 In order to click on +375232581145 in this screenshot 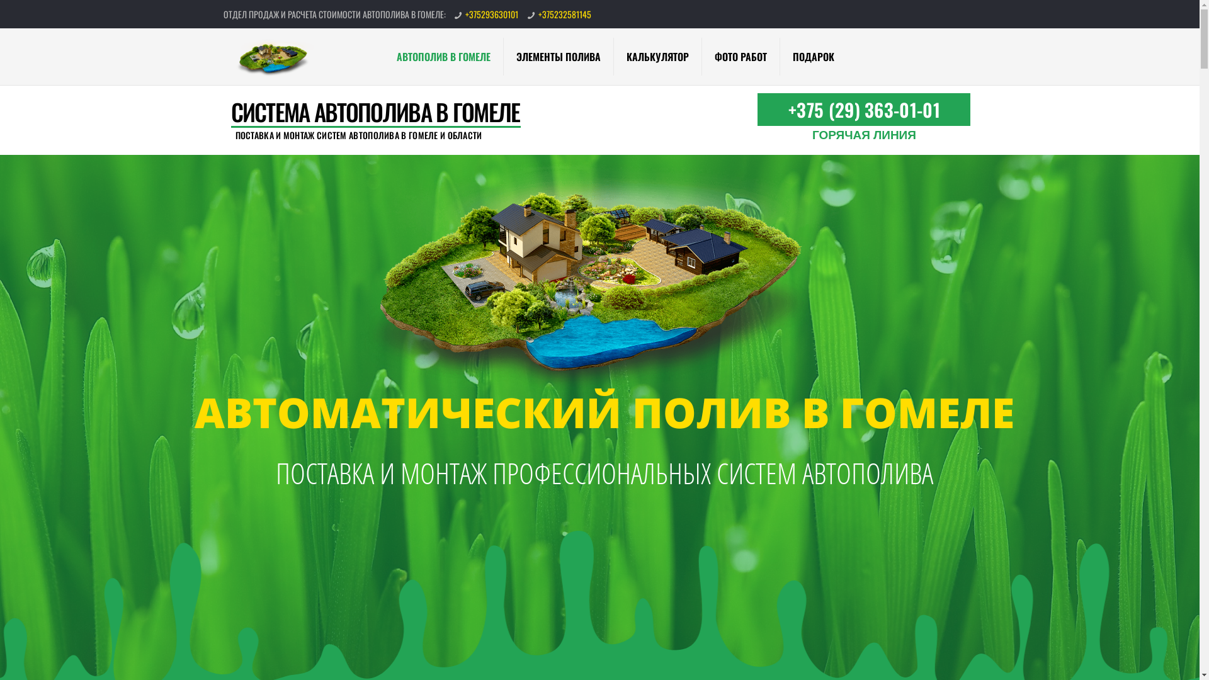, I will do `click(565, 14)`.